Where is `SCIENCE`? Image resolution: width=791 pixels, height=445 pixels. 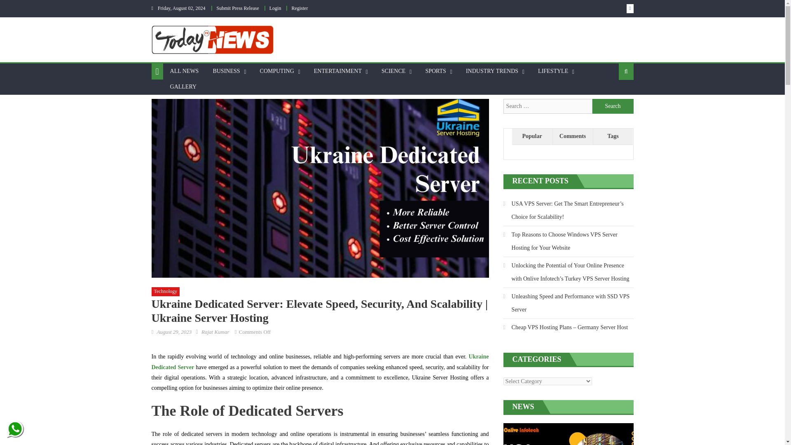 SCIENCE is located at coordinates (393, 71).